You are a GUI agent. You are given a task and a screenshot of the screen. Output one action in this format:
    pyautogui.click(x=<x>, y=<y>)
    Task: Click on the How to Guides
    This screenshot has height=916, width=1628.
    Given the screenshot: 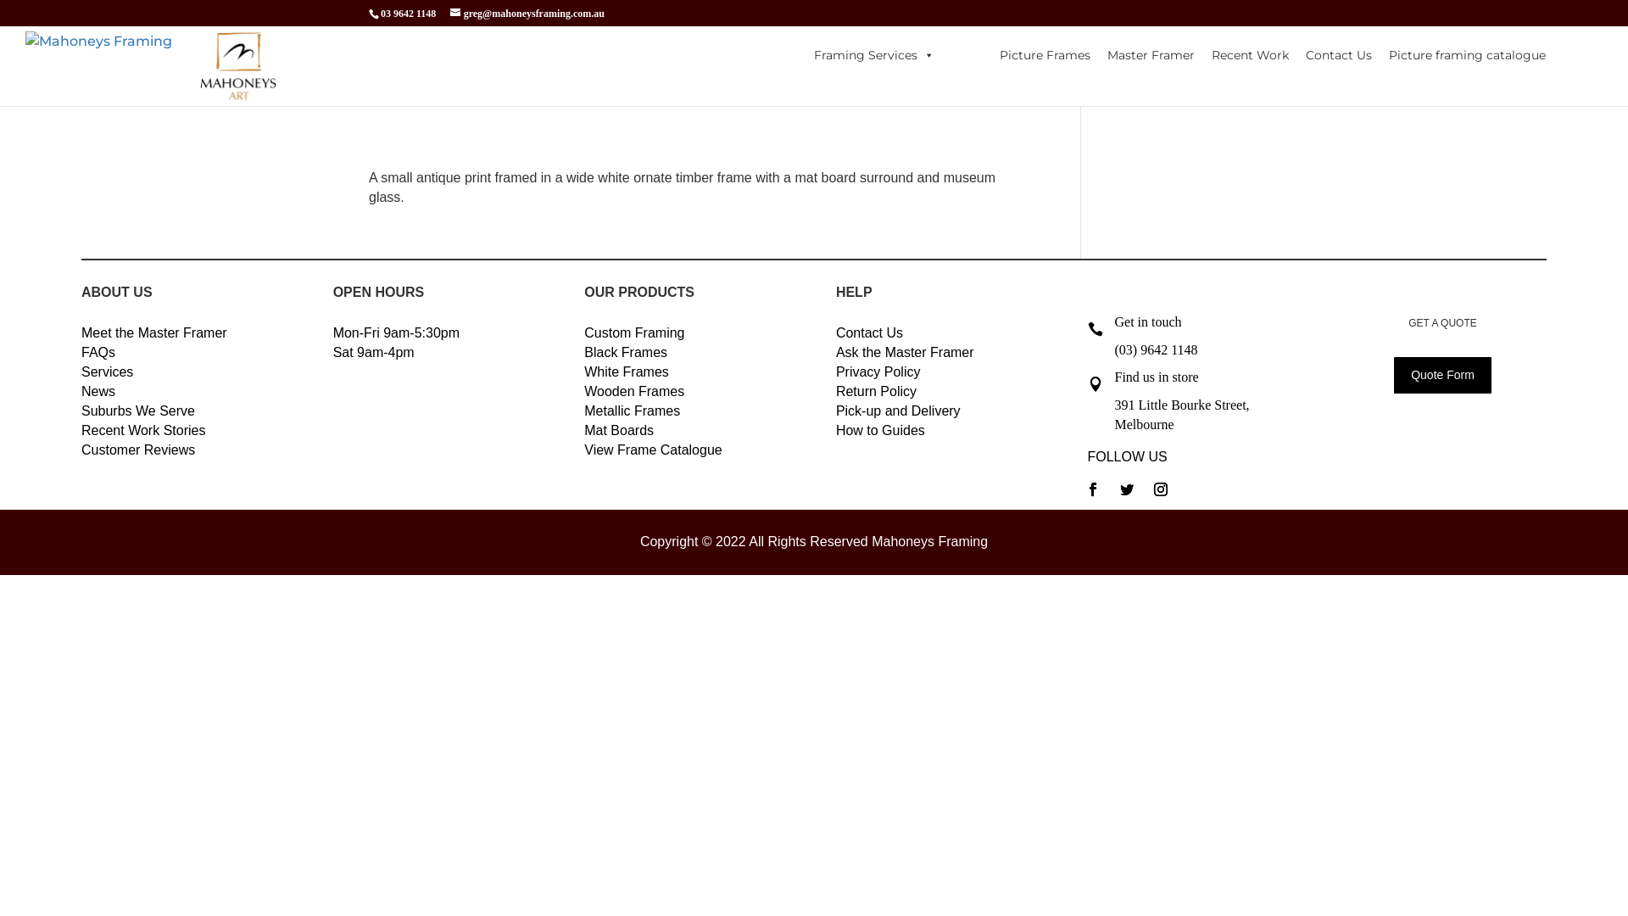 What is the action you would take?
    pyautogui.click(x=880, y=431)
    